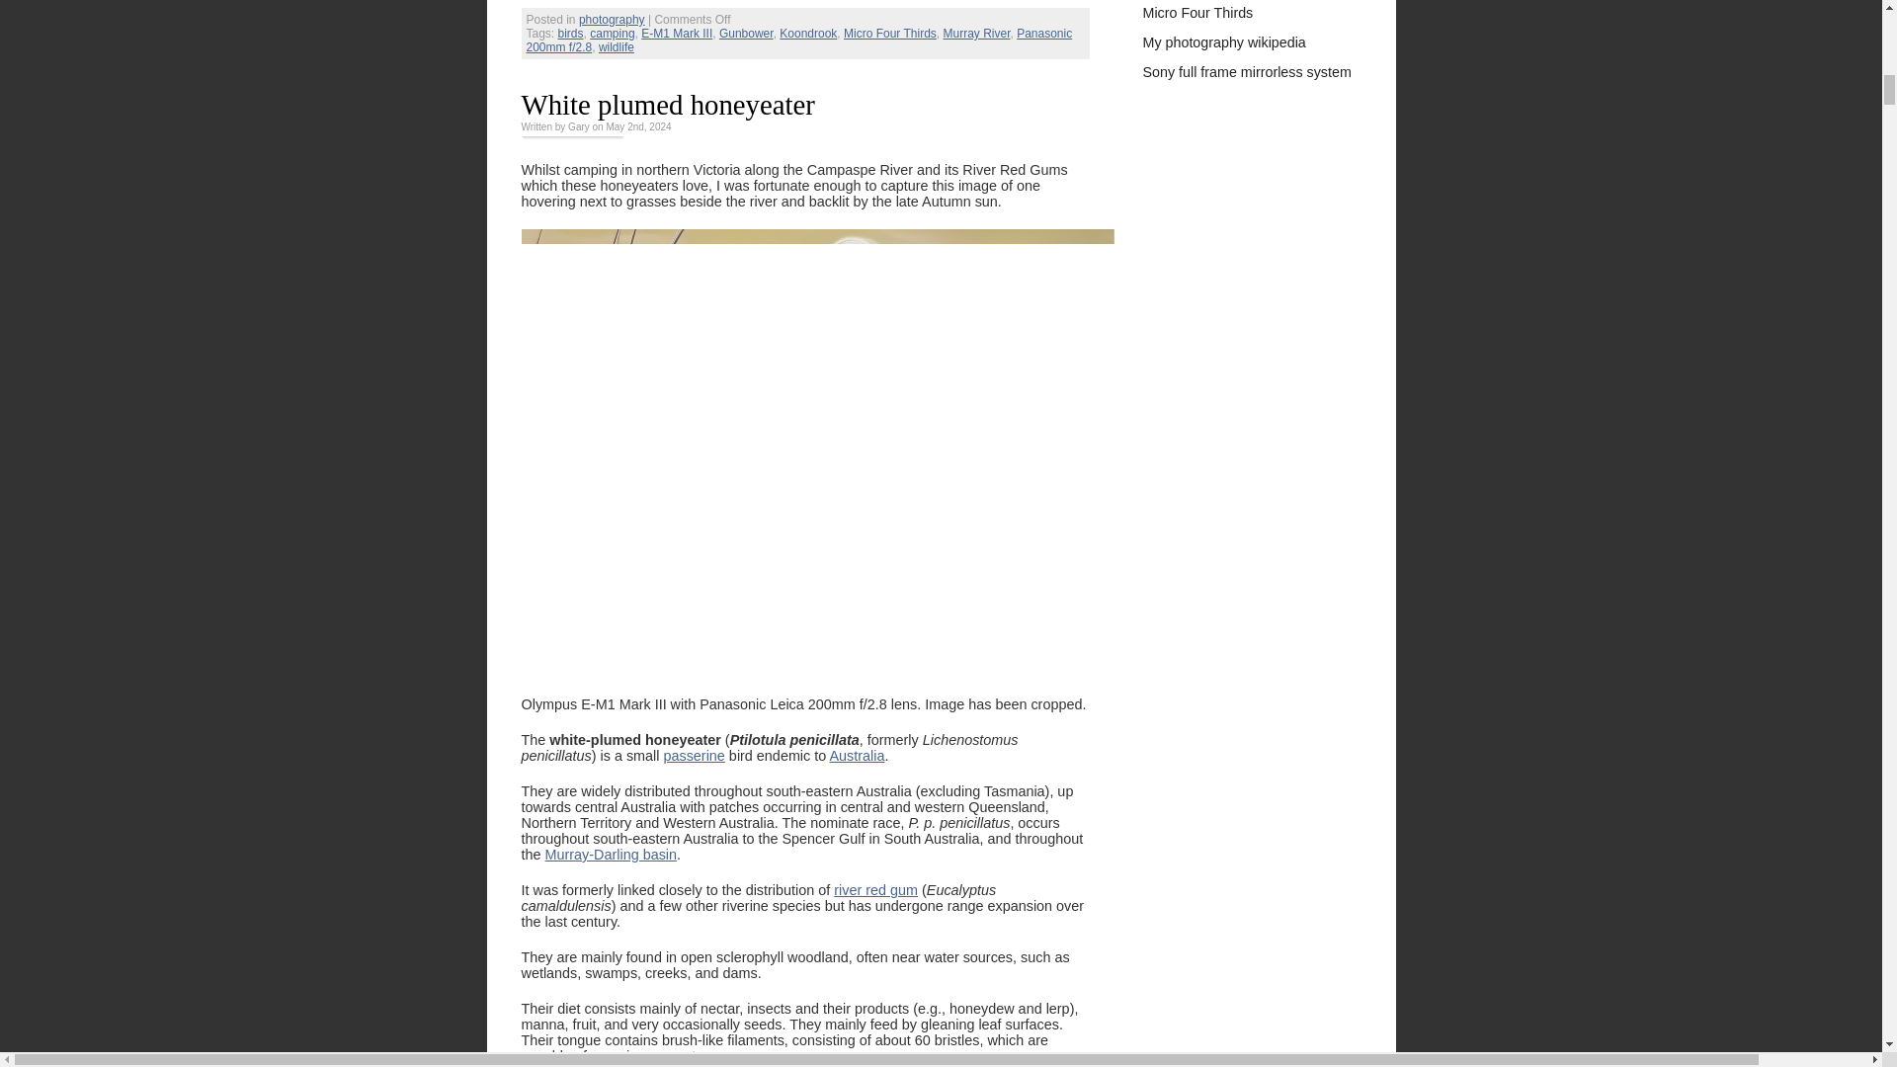 The height and width of the screenshot is (1067, 1897). Describe the element at coordinates (875, 890) in the screenshot. I see `river red gum` at that location.